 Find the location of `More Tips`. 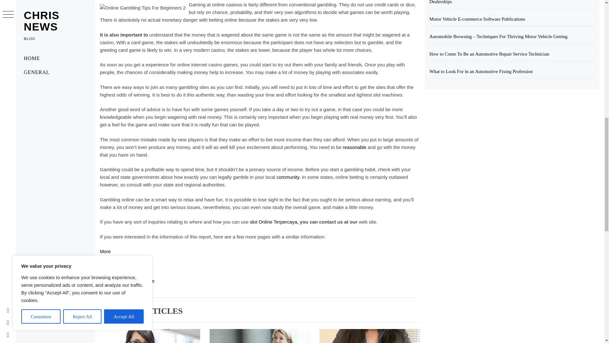

More Tips is located at coordinates (110, 266).